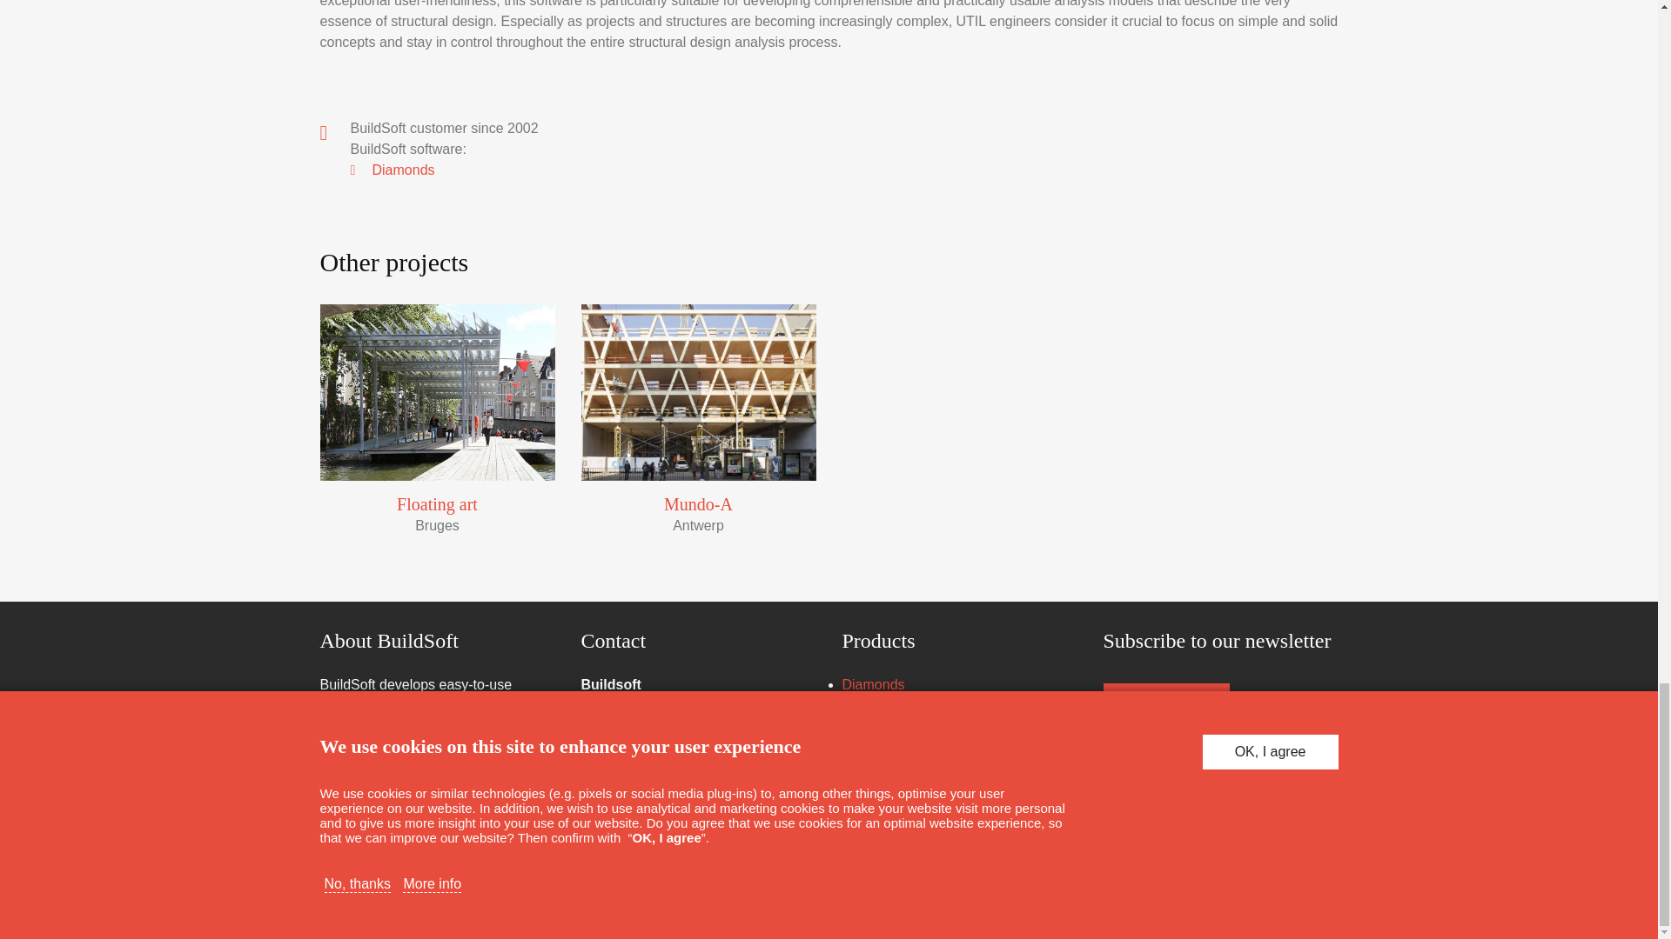  What do you see at coordinates (1281, 890) in the screenshot?
I see `Follow BuildSoft on Twitter` at bounding box center [1281, 890].